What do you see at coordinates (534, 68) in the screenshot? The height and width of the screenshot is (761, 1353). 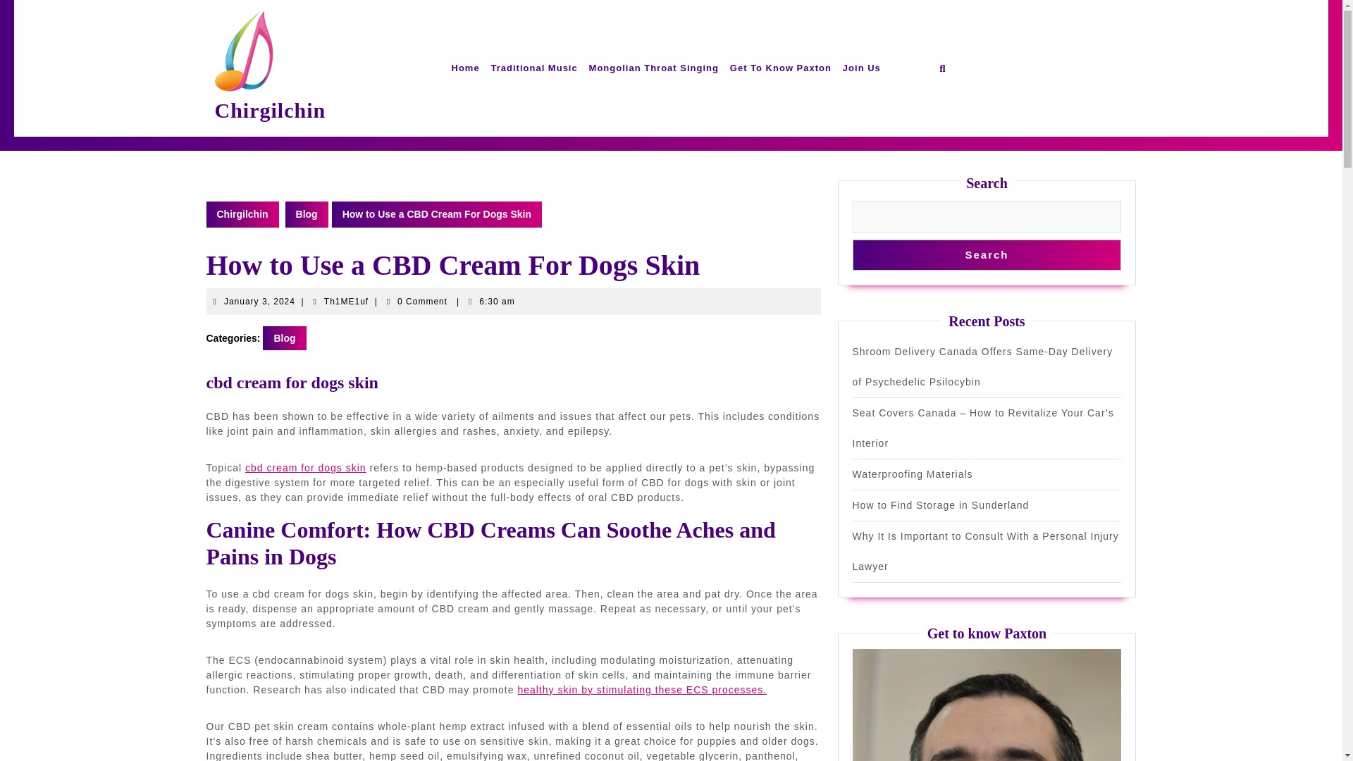 I see `Traditional Music` at bounding box center [534, 68].